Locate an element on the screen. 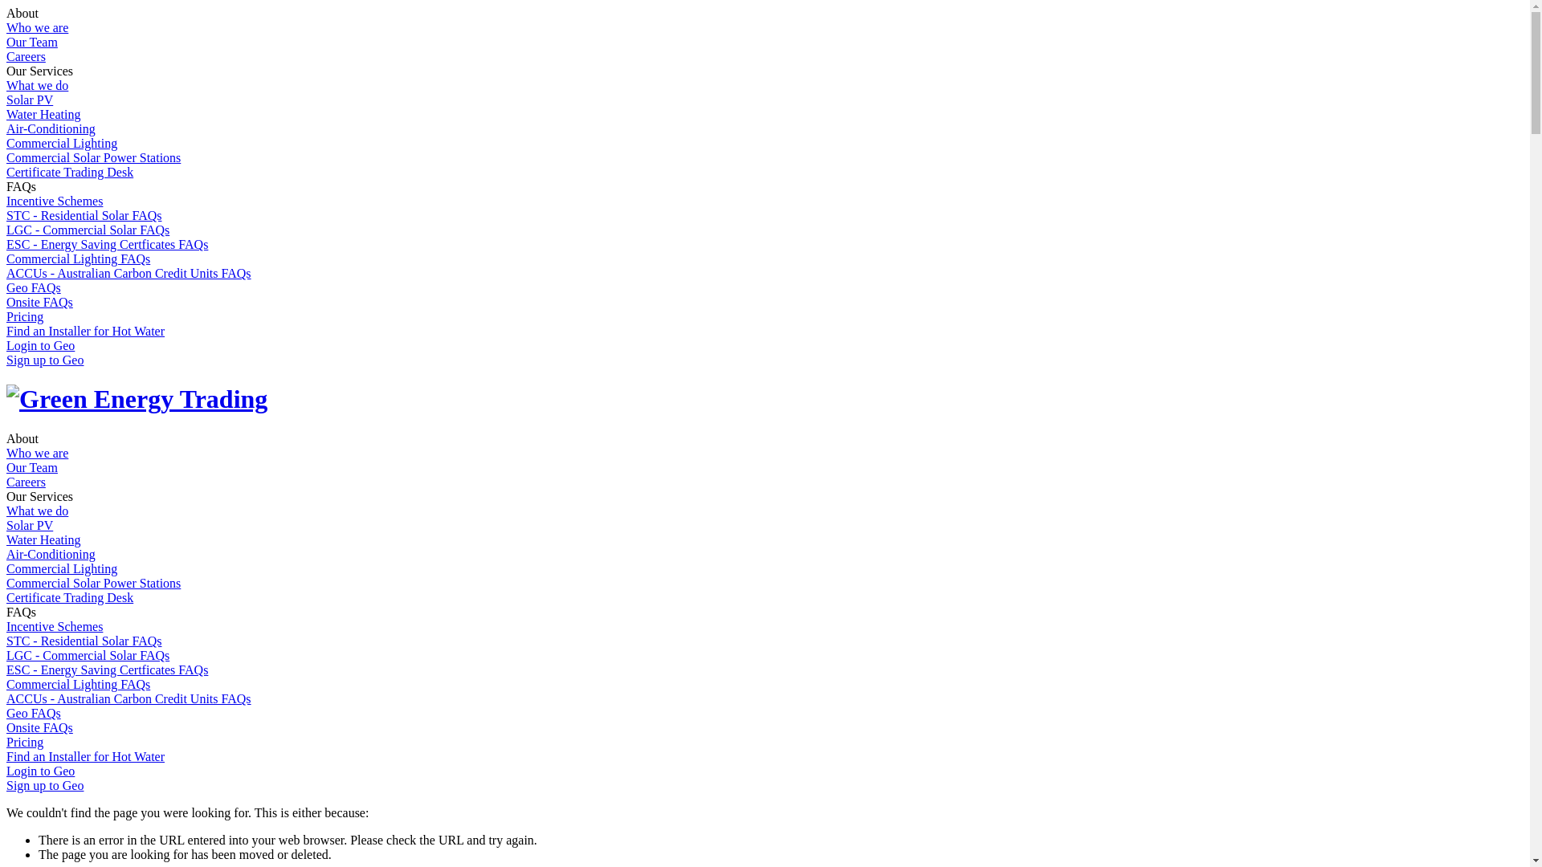 This screenshot has width=1542, height=867. Commercial Solar Power Stations is located at coordinates (93, 583).